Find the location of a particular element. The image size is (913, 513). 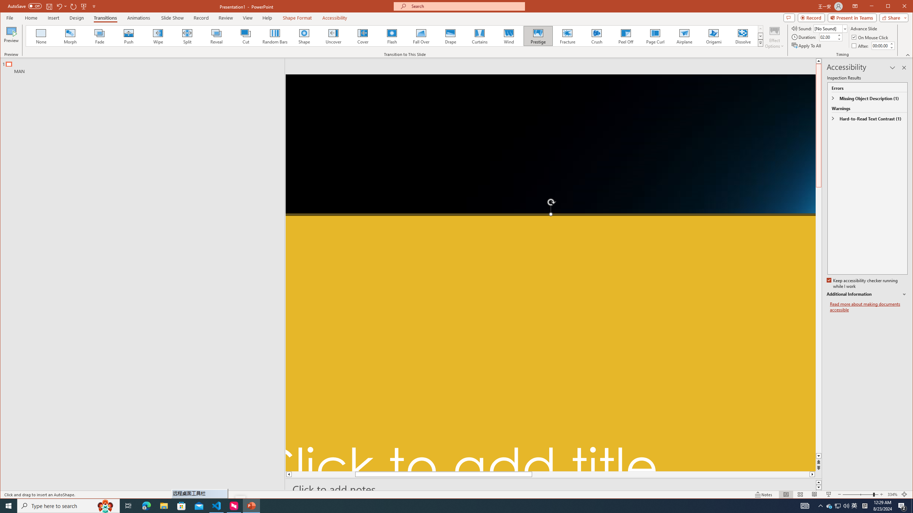

Slide Notes is located at coordinates (554, 489).